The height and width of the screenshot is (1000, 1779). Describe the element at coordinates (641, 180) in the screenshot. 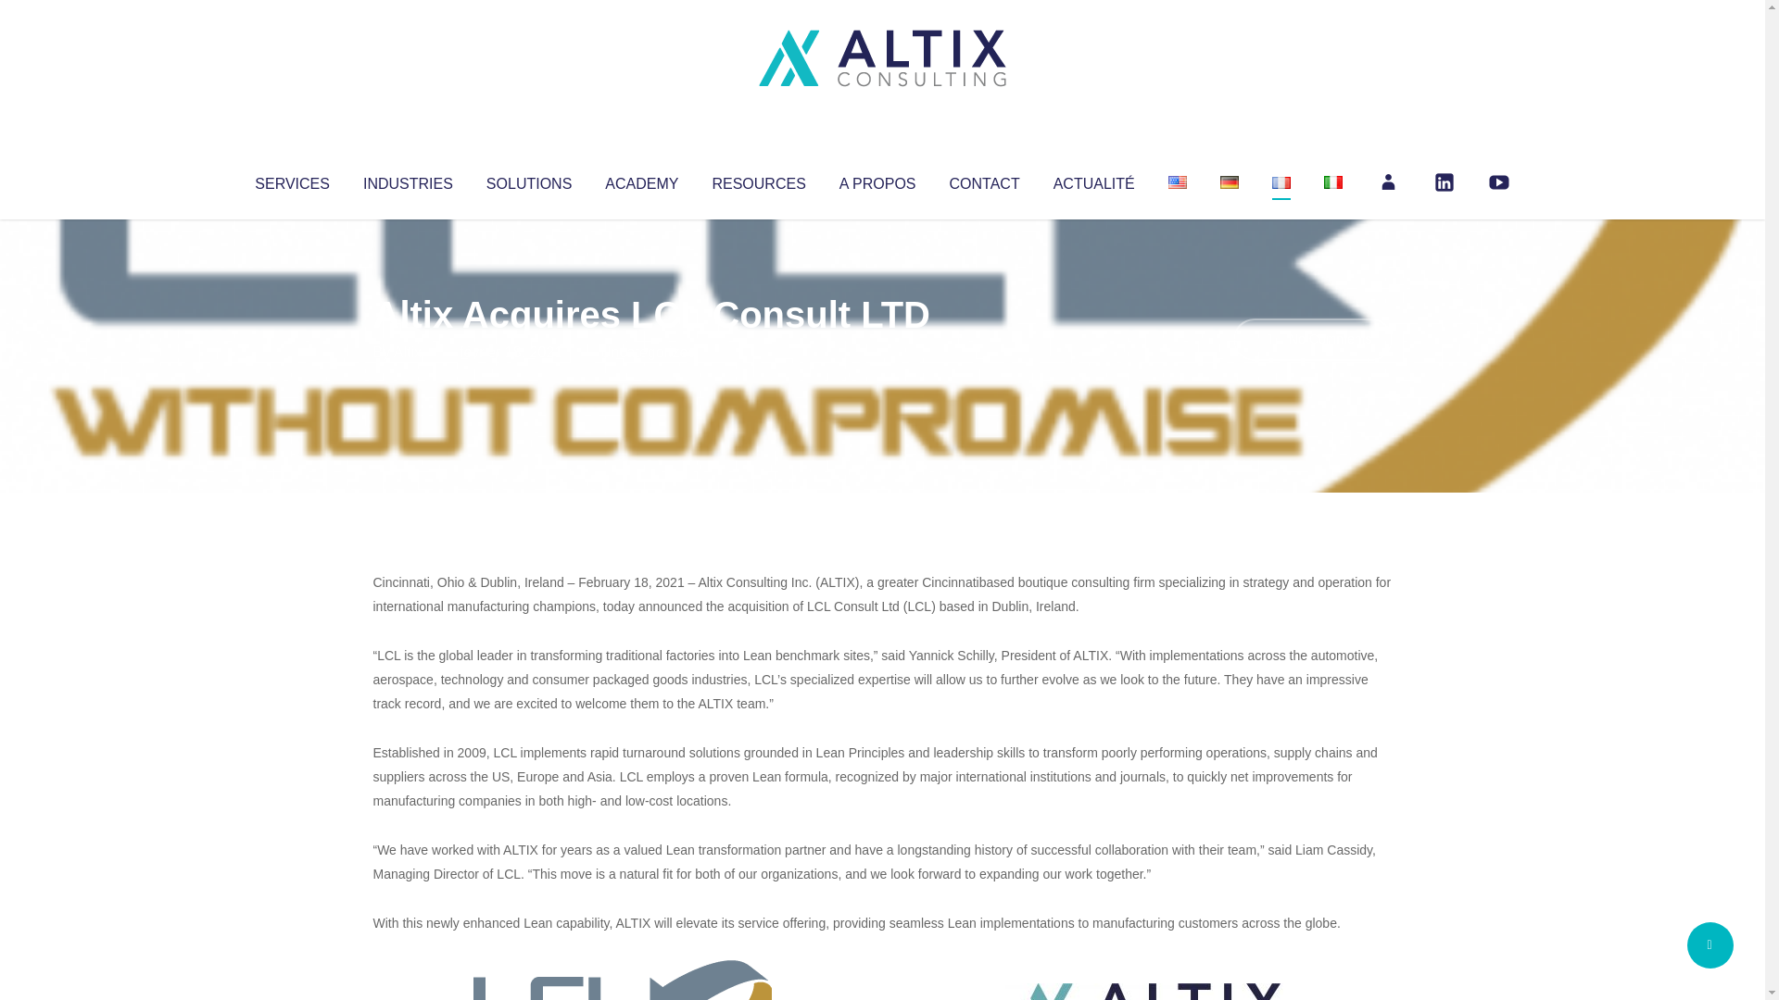

I see `ACADEMY` at that location.